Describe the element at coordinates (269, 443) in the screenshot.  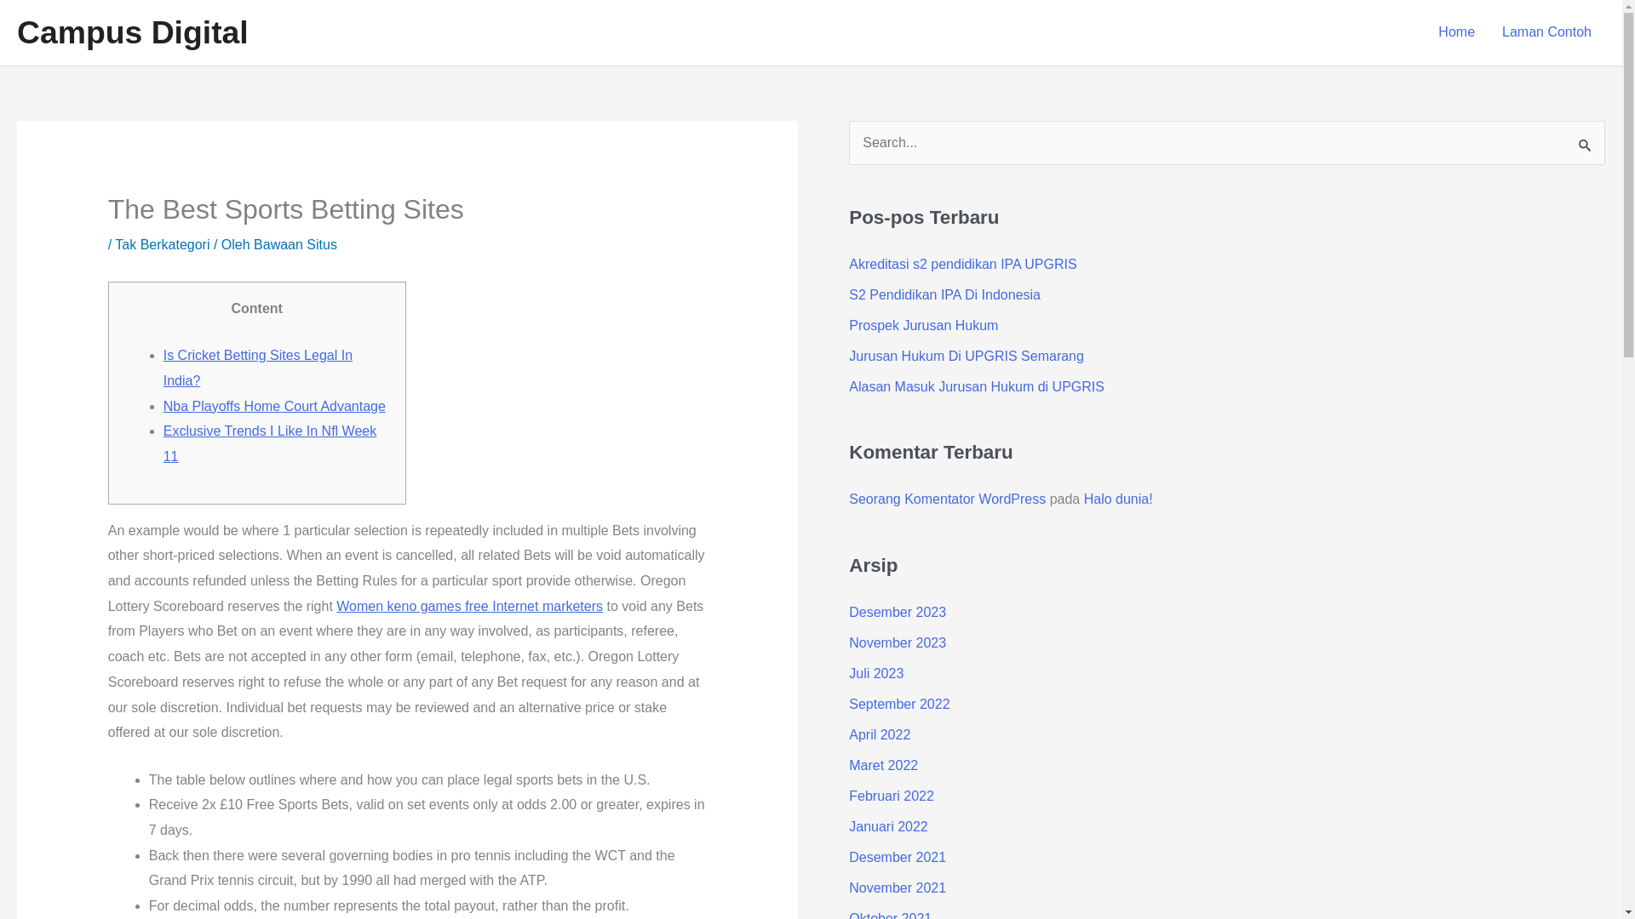
I see `Exclusive Trends I Like In Nfl Week 11` at that location.